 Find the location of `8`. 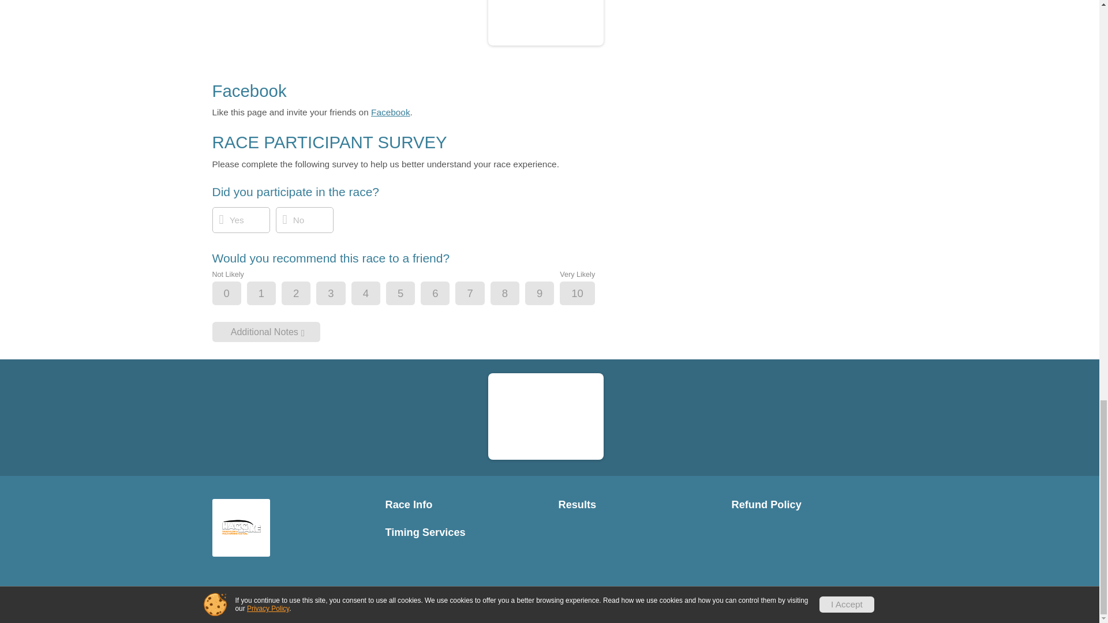

8 is located at coordinates (515, 294).